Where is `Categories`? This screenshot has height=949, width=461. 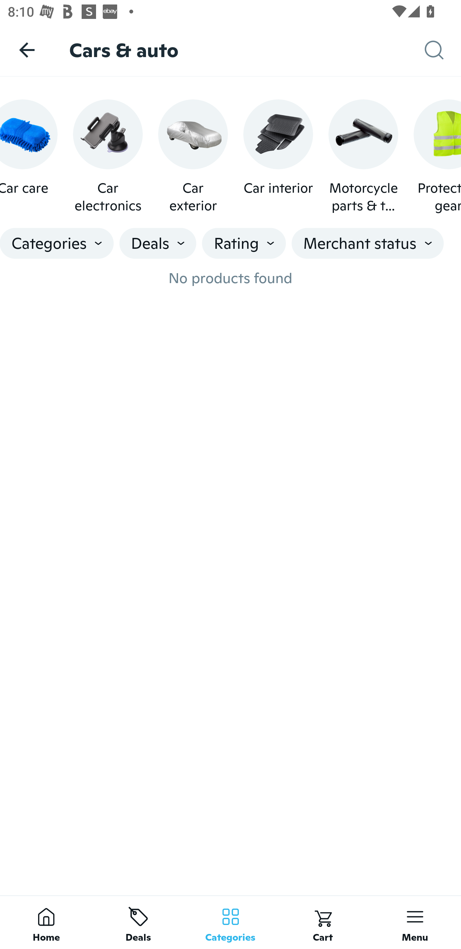
Categories is located at coordinates (230, 922).